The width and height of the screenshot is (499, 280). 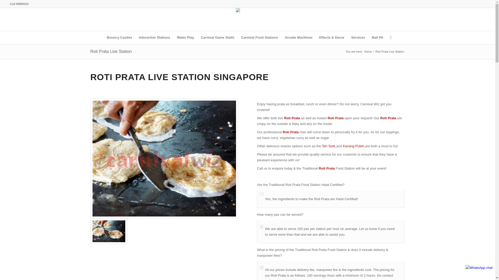 I want to click on Bouncy Castles, so click(x=120, y=37).